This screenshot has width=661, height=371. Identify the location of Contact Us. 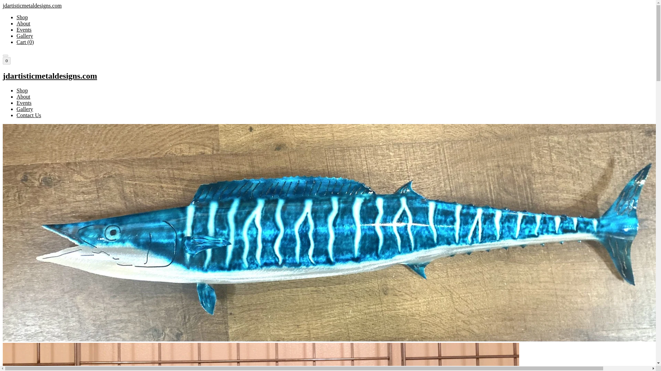
(29, 115).